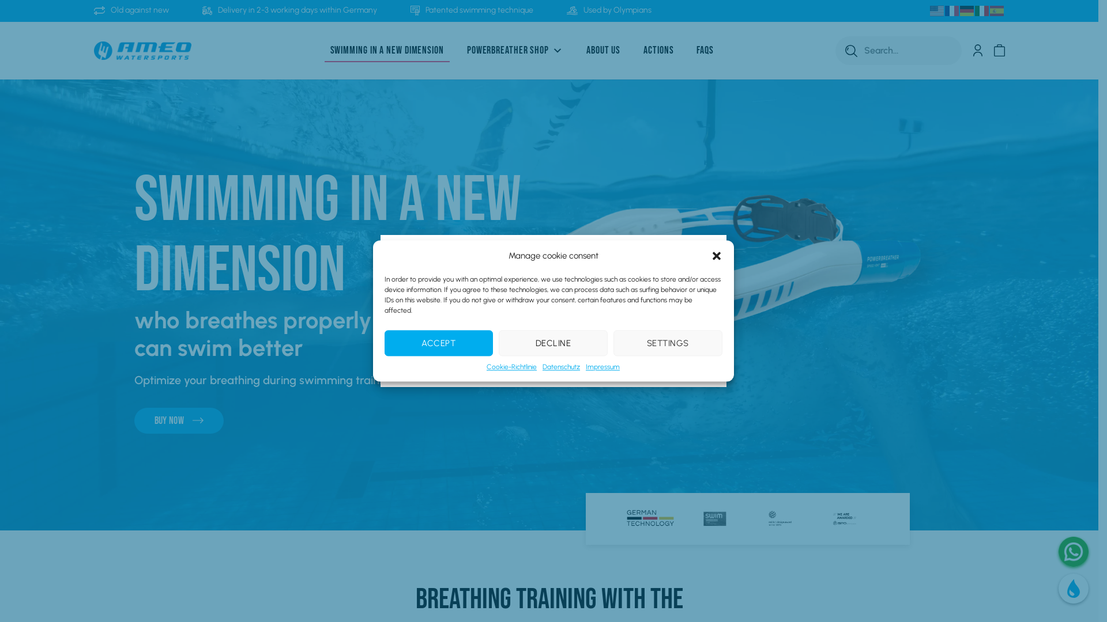  Describe the element at coordinates (386, 51) in the screenshot. I see `Swimming in a new dimension` at that location.